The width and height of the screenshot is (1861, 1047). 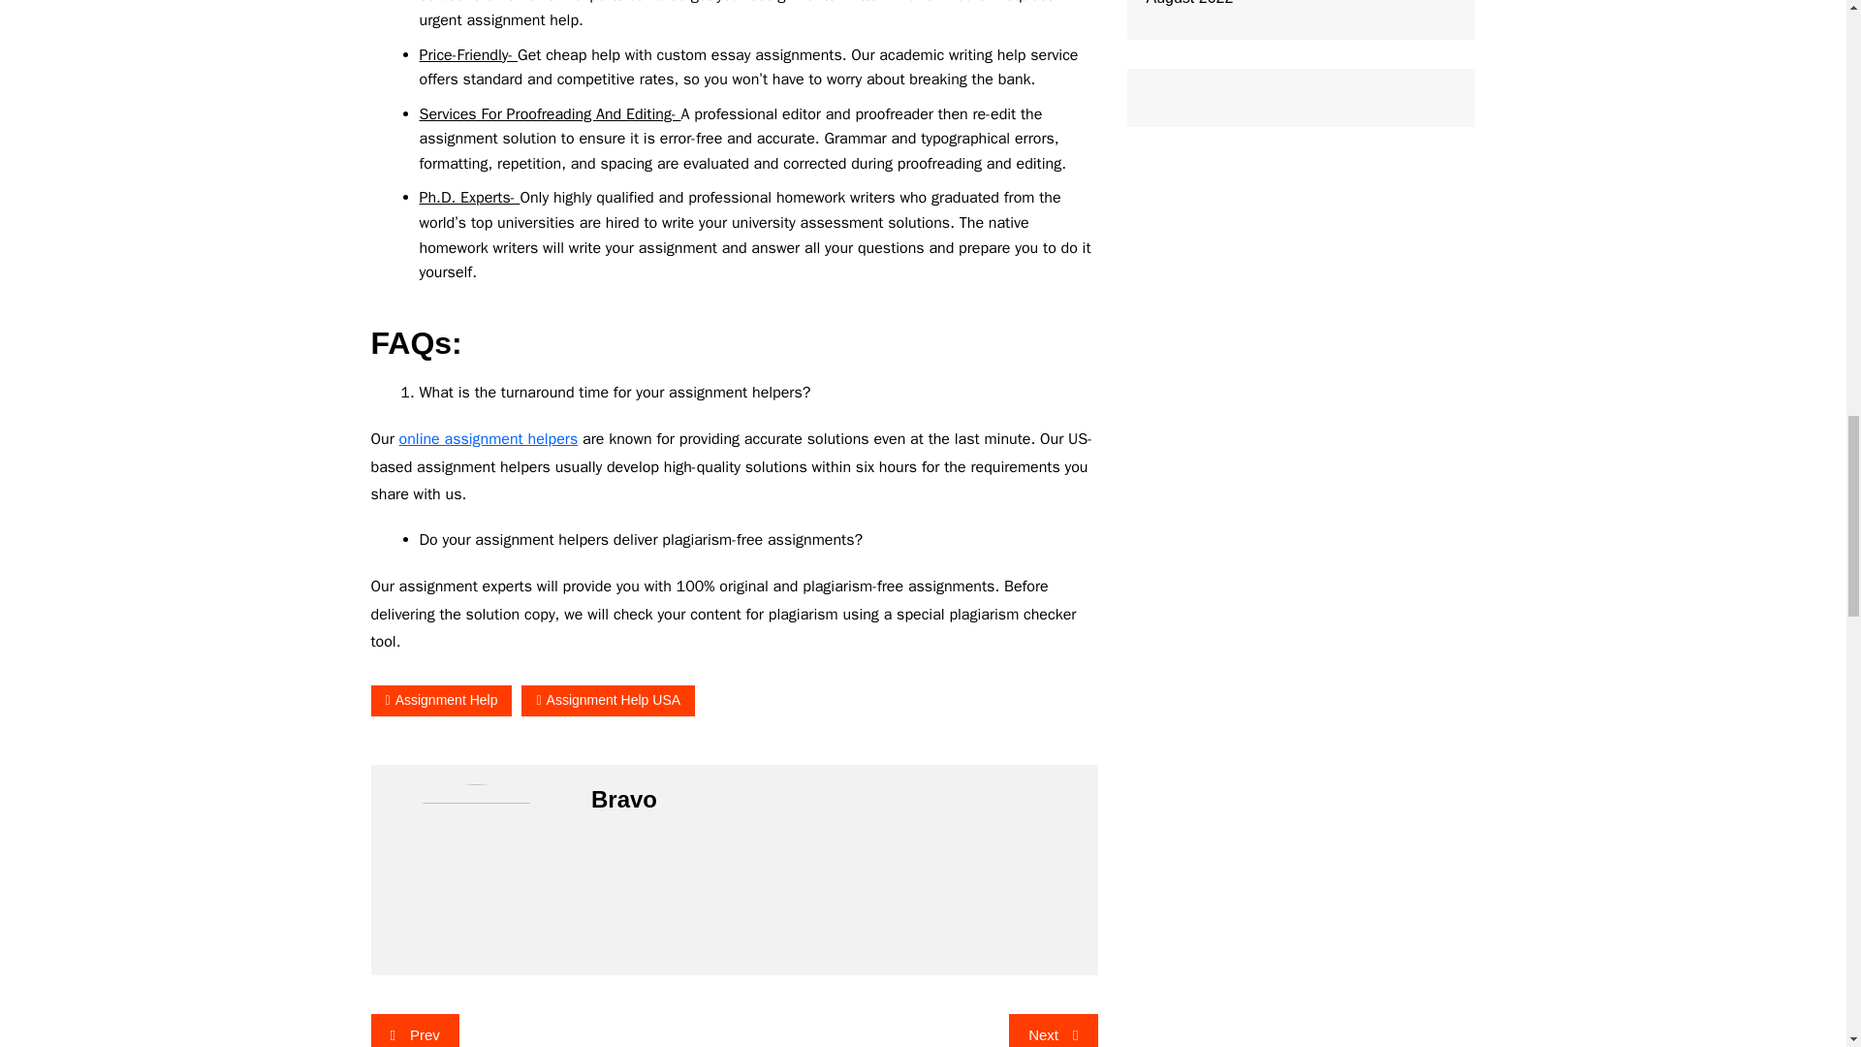 I want to click on online assignment helpers, so click(x=489, y=438).